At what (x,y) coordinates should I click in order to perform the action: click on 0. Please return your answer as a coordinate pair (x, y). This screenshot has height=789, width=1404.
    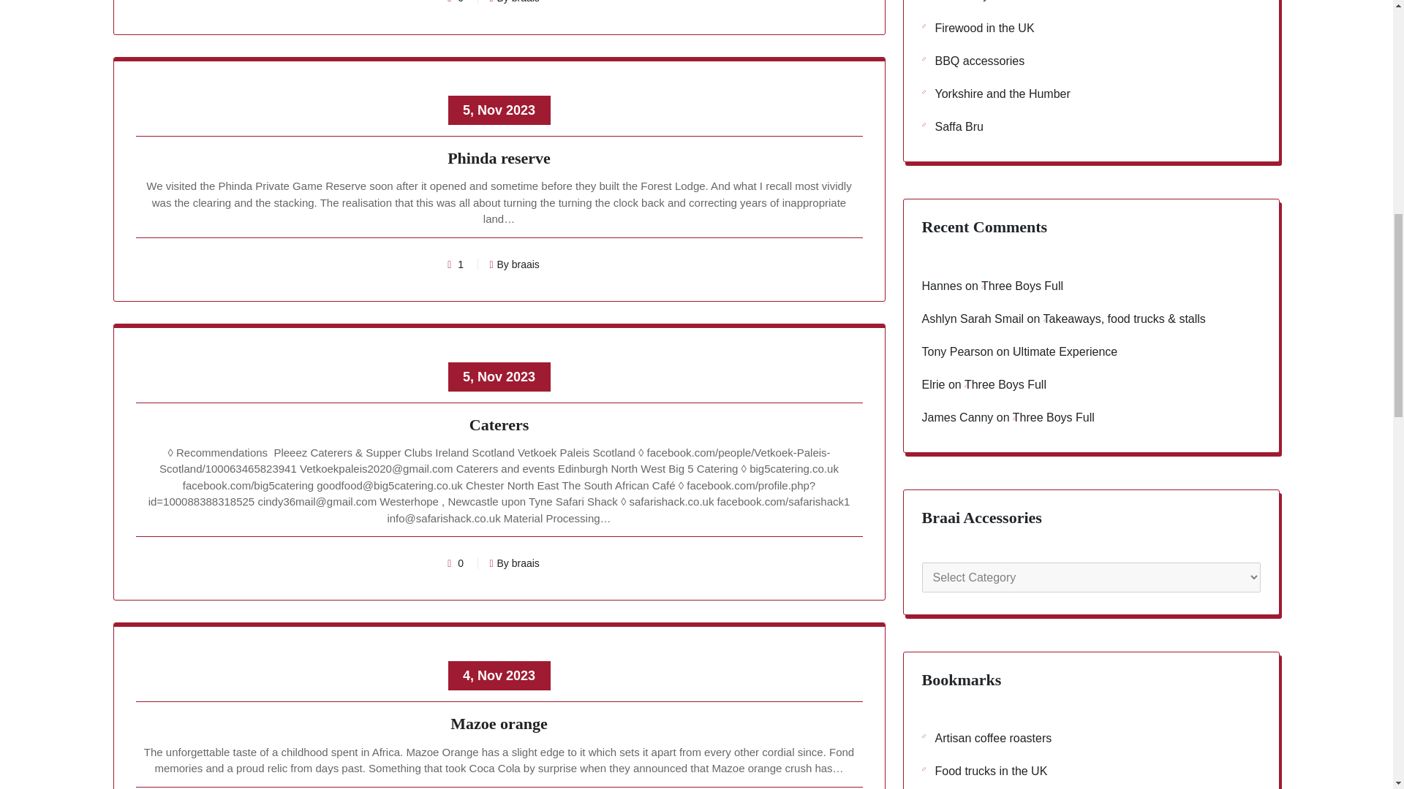
    Looking at the image, I should click on (461, 563).